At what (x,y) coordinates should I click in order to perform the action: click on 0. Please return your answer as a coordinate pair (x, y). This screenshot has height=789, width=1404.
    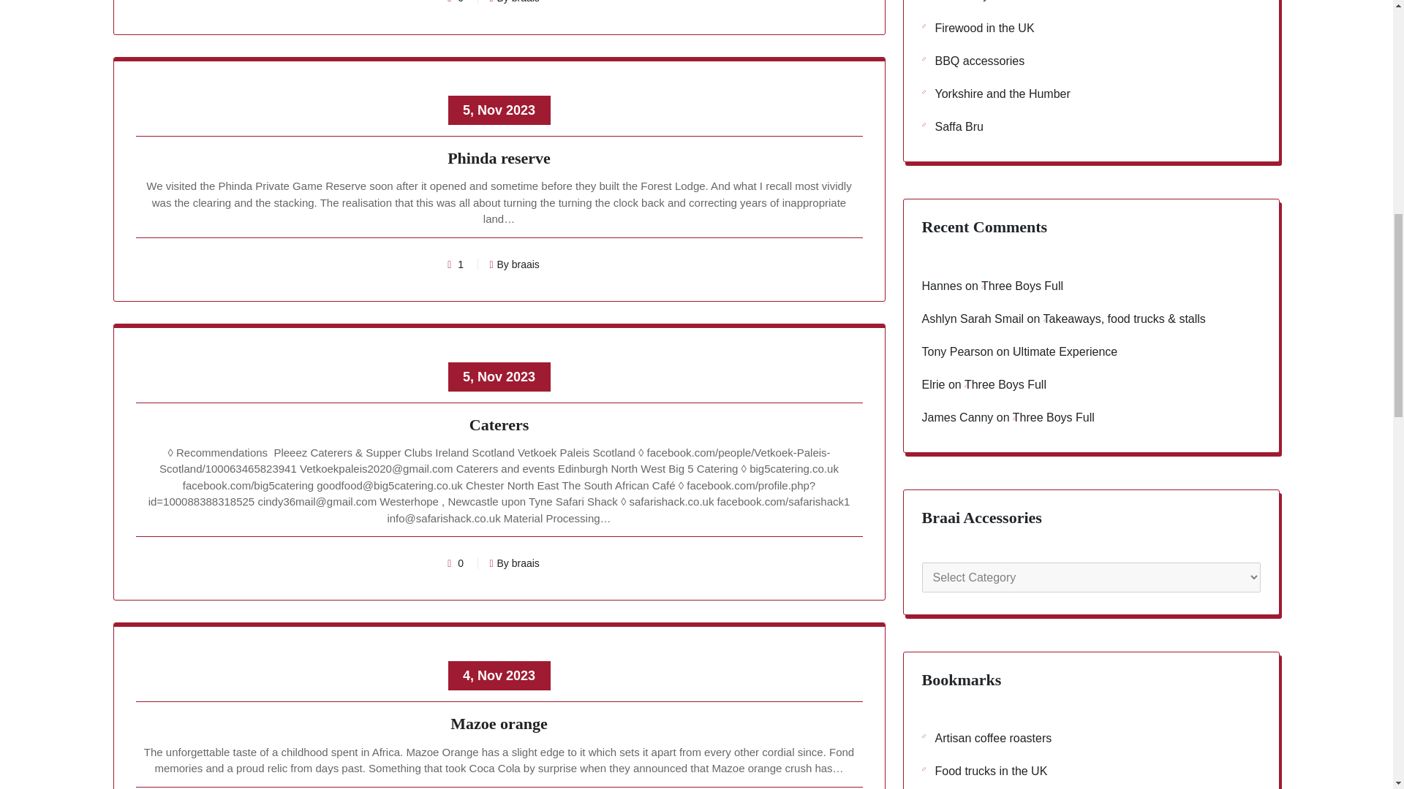
    Looking at the image, I should click on (461, 563).